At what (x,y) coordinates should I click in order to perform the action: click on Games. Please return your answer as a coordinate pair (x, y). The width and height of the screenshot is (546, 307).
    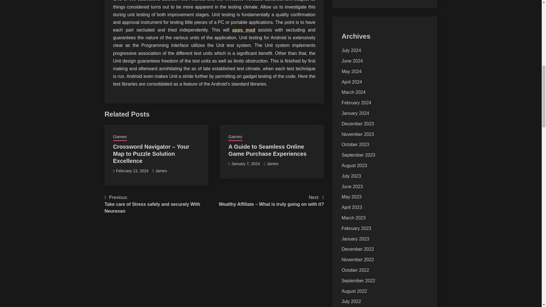
    Looking at the image, I should click on (120, 137).